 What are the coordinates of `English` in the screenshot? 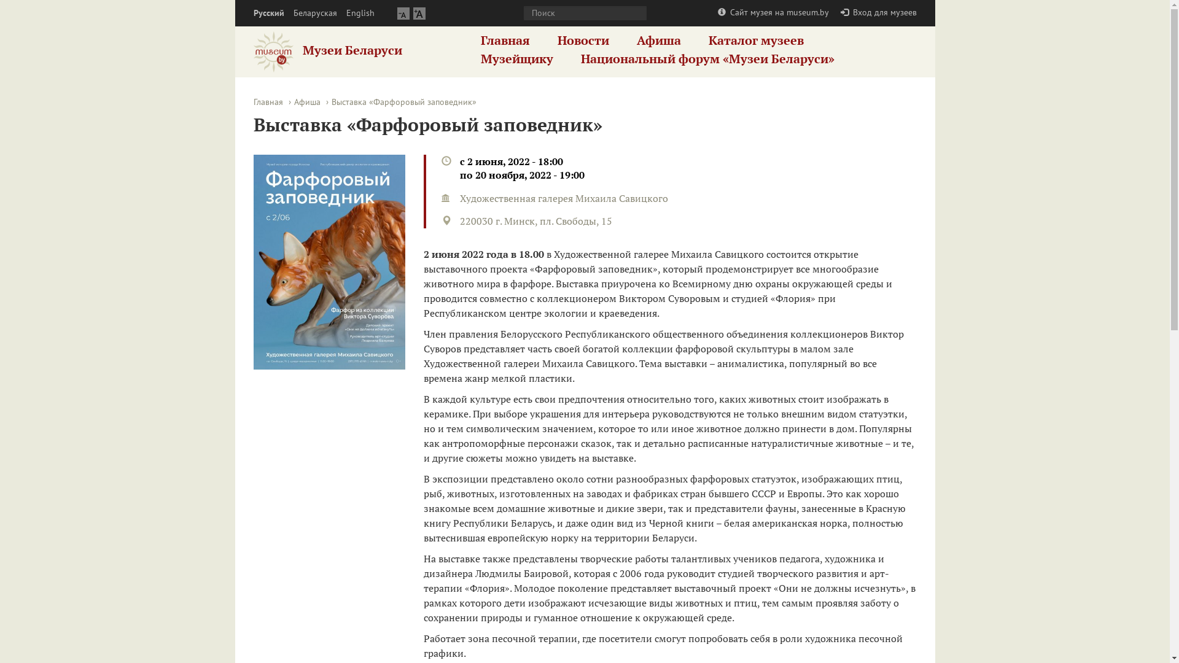 It's located at (360, 14).